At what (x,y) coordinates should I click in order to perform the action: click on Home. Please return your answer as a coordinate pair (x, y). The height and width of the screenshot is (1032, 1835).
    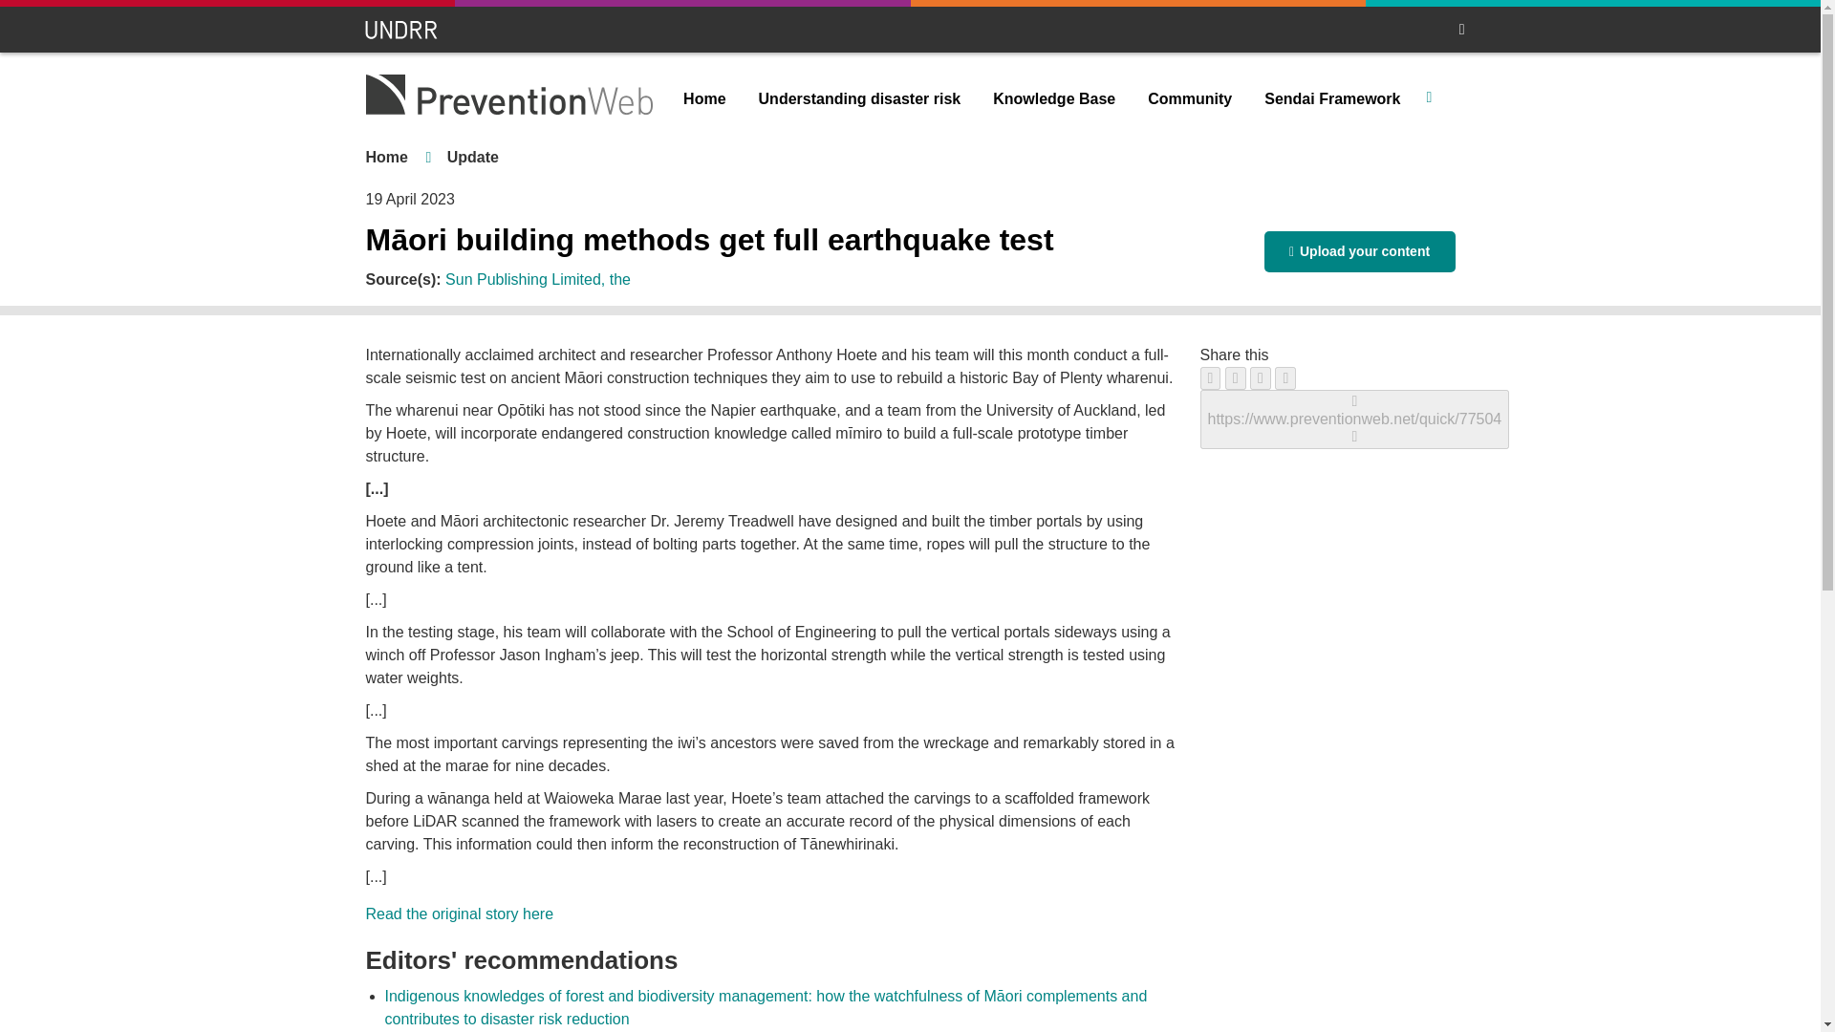
    Looking at the image, I should click on (703, 99).